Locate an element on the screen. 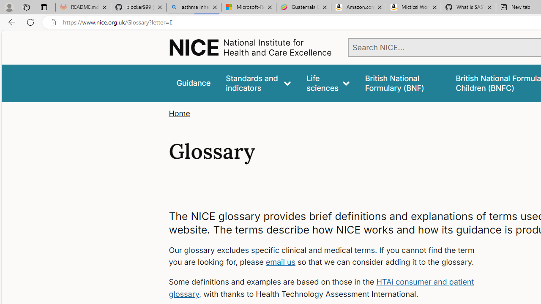 Image resolution: width=541 pixels, height=304 pixels. false is located at coordinates (402, 83).